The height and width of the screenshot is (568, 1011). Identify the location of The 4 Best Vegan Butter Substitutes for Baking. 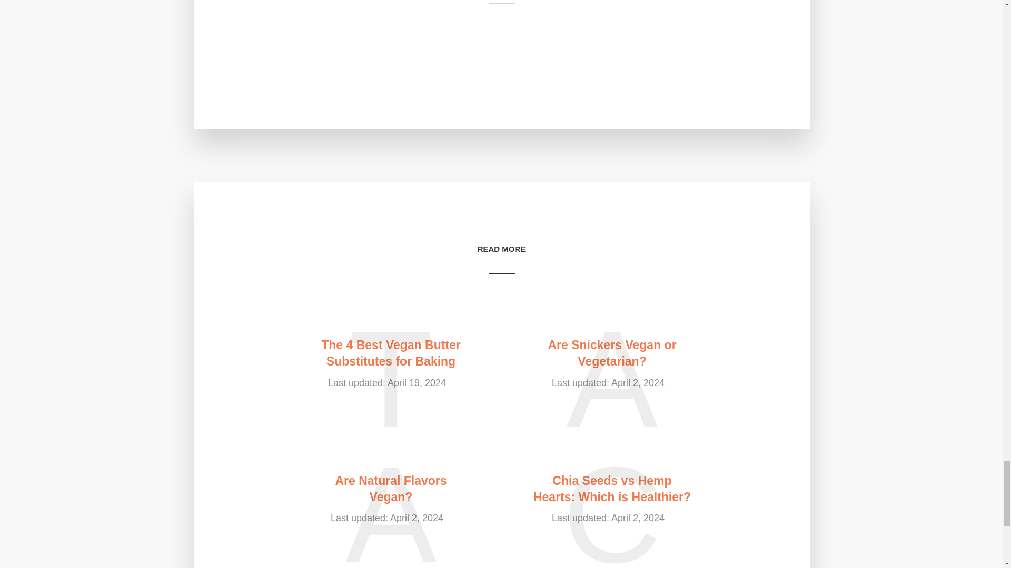
(391, 353).